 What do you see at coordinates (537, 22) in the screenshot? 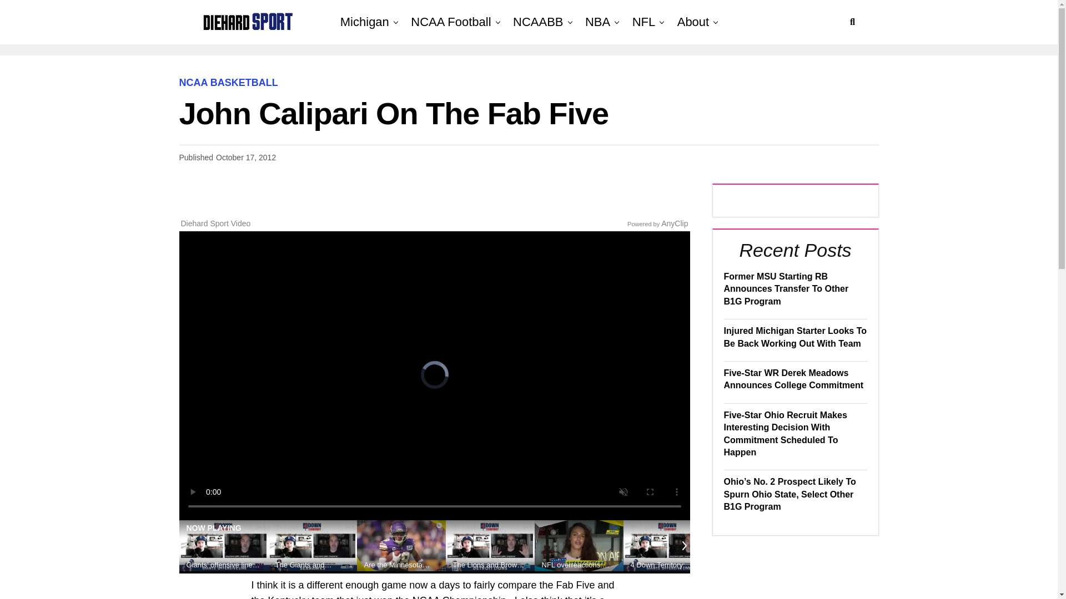
I see `NCAABB` at bounding box center [537, 22].